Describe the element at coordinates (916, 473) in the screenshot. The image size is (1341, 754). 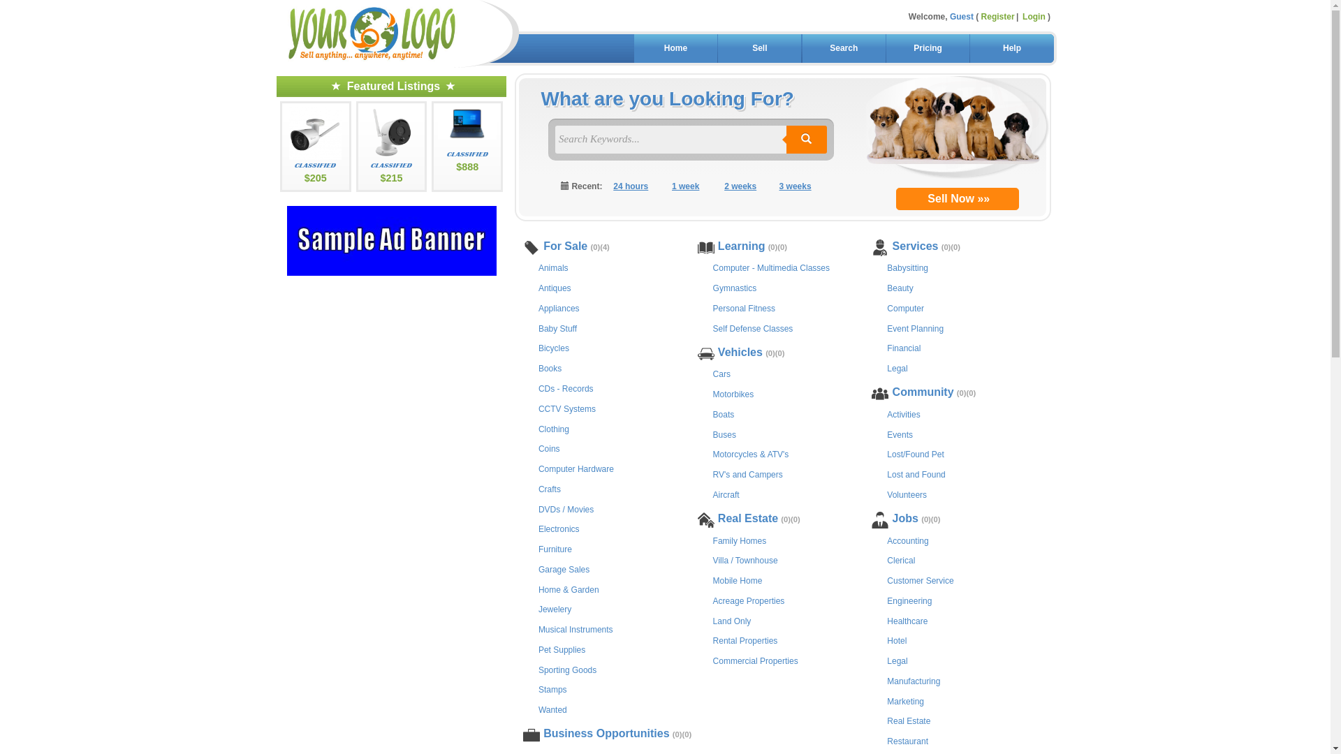
I see `Lost and Found` at that location.